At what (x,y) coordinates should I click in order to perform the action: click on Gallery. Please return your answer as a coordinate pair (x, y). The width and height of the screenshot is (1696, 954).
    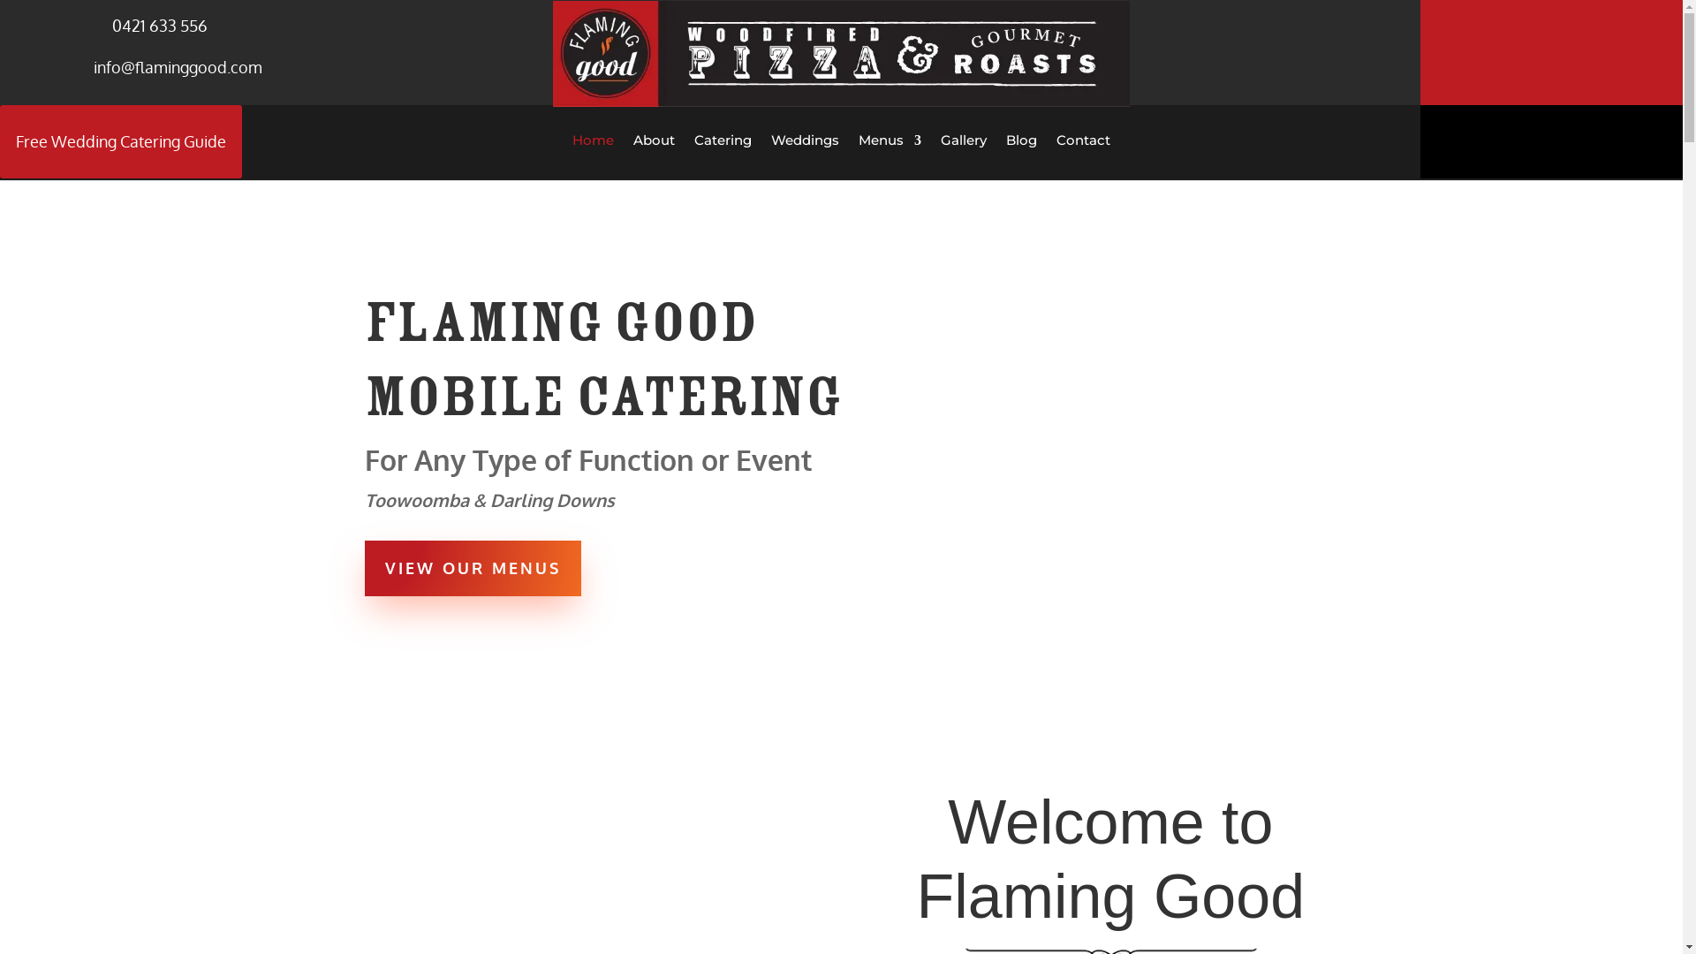
    Looking at the image, I should click on (964, 143).